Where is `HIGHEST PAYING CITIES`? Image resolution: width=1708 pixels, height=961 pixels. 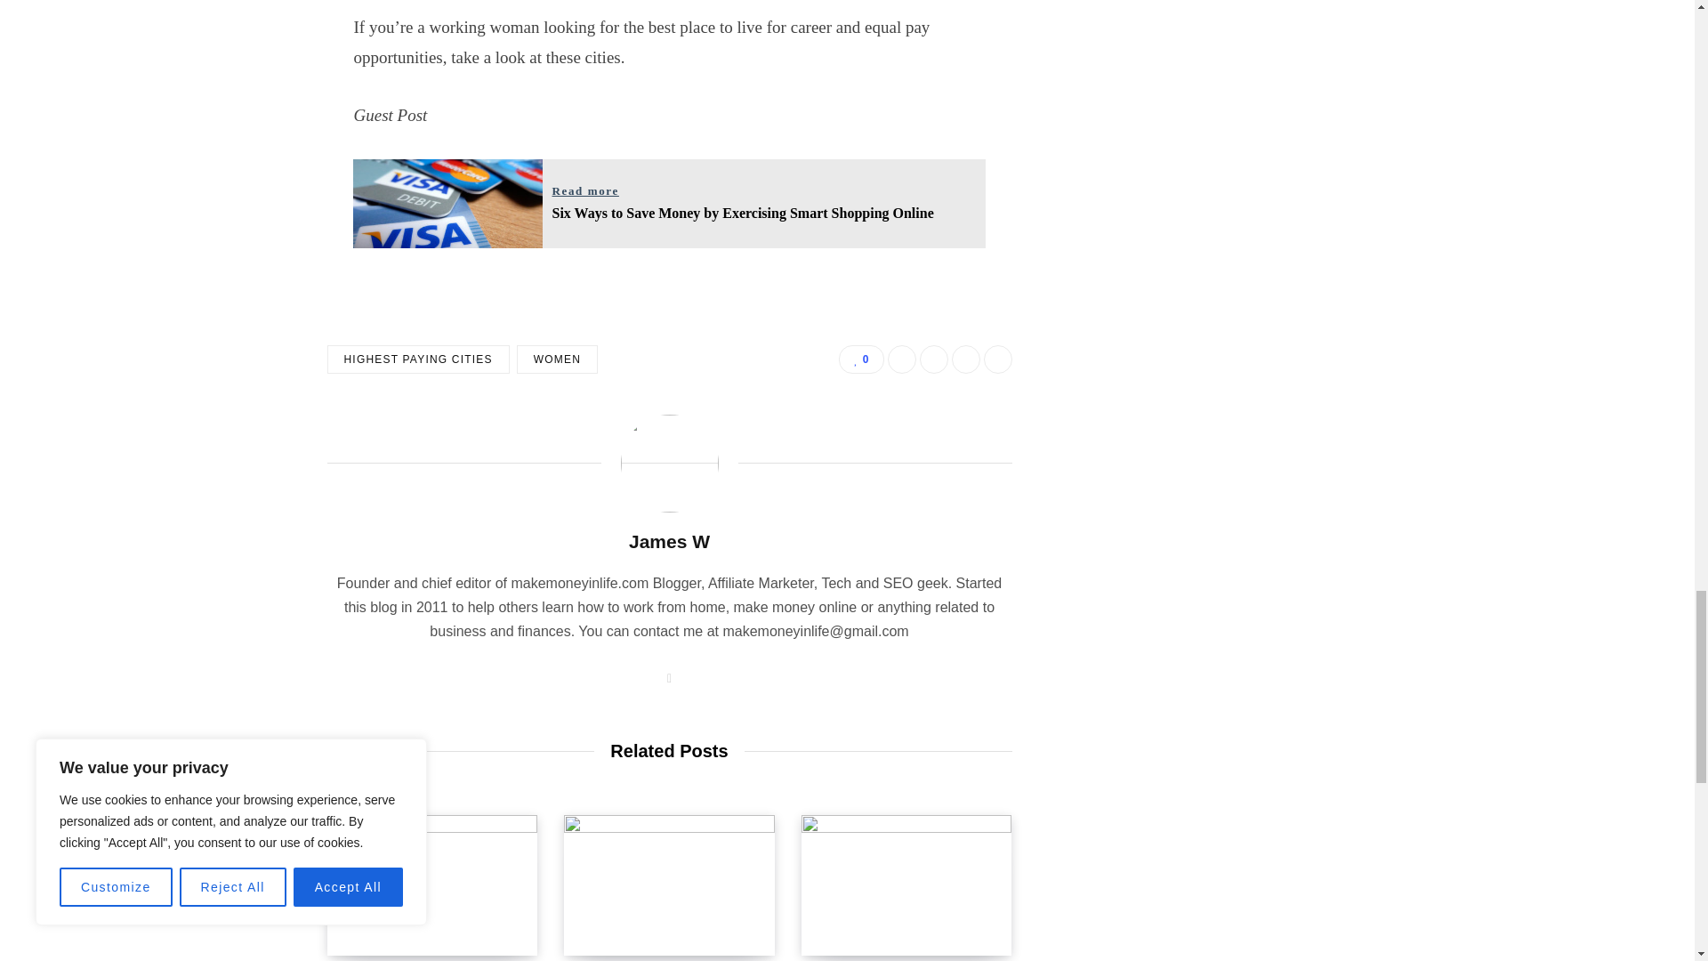
HIGHEST PAYING CITIES is located at coordinates (418, 359).